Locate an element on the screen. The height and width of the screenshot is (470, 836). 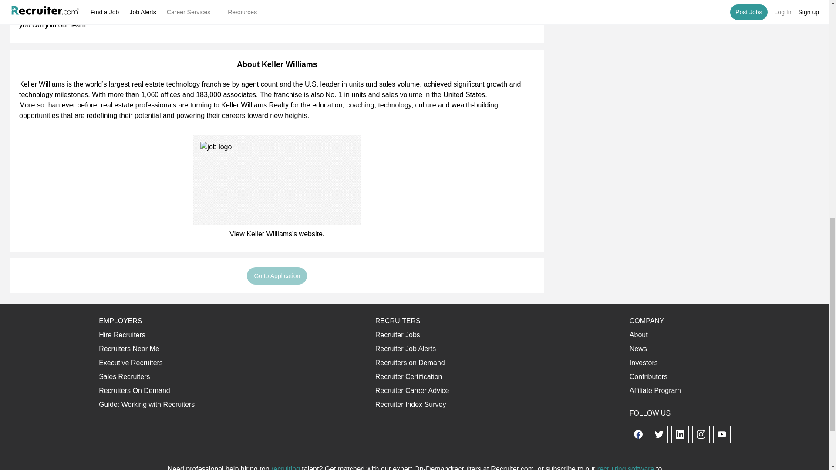
Executive Recruiters is located at coordinates (131, 363).